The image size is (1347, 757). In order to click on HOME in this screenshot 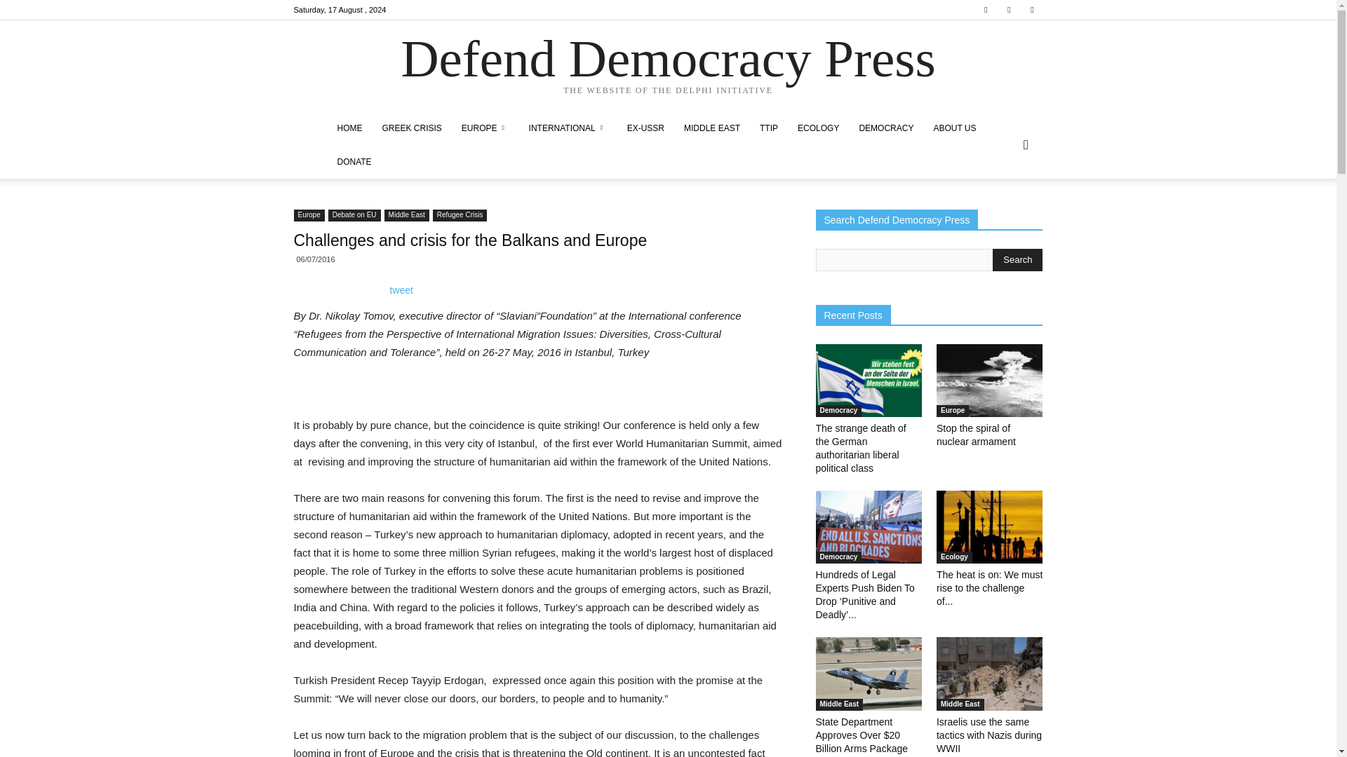, I will do `click(349, 128)`.